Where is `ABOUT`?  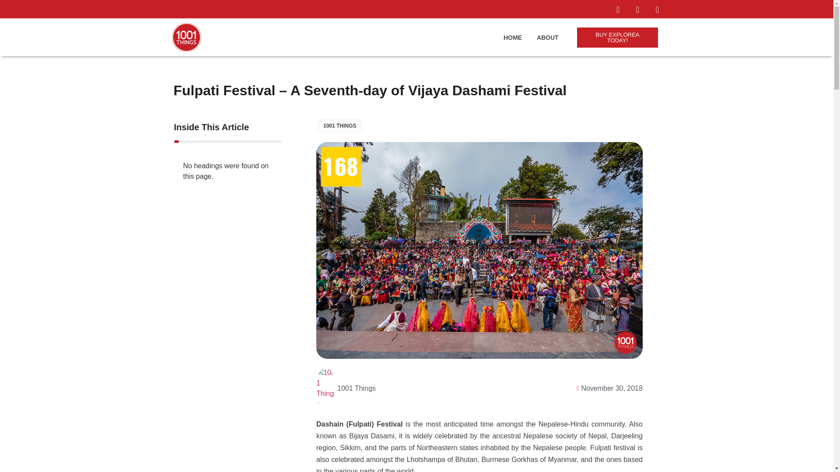 ABOUT is located at coordinates (547, 36).